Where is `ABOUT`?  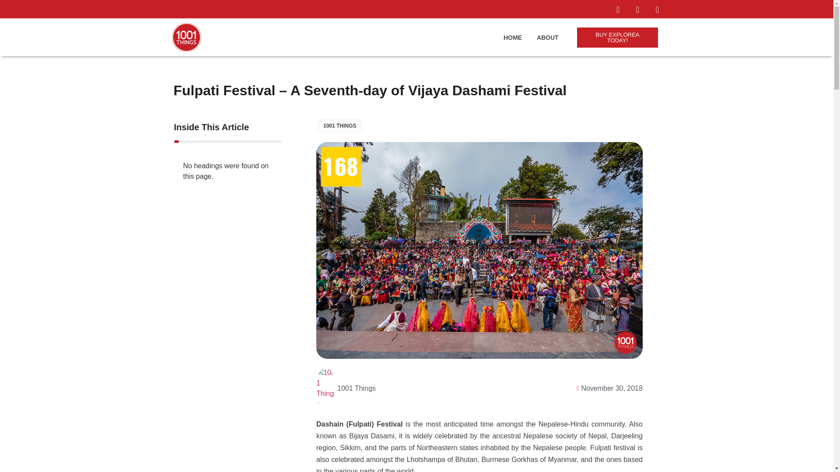 ABOUT is located at coordinates (547, 36).